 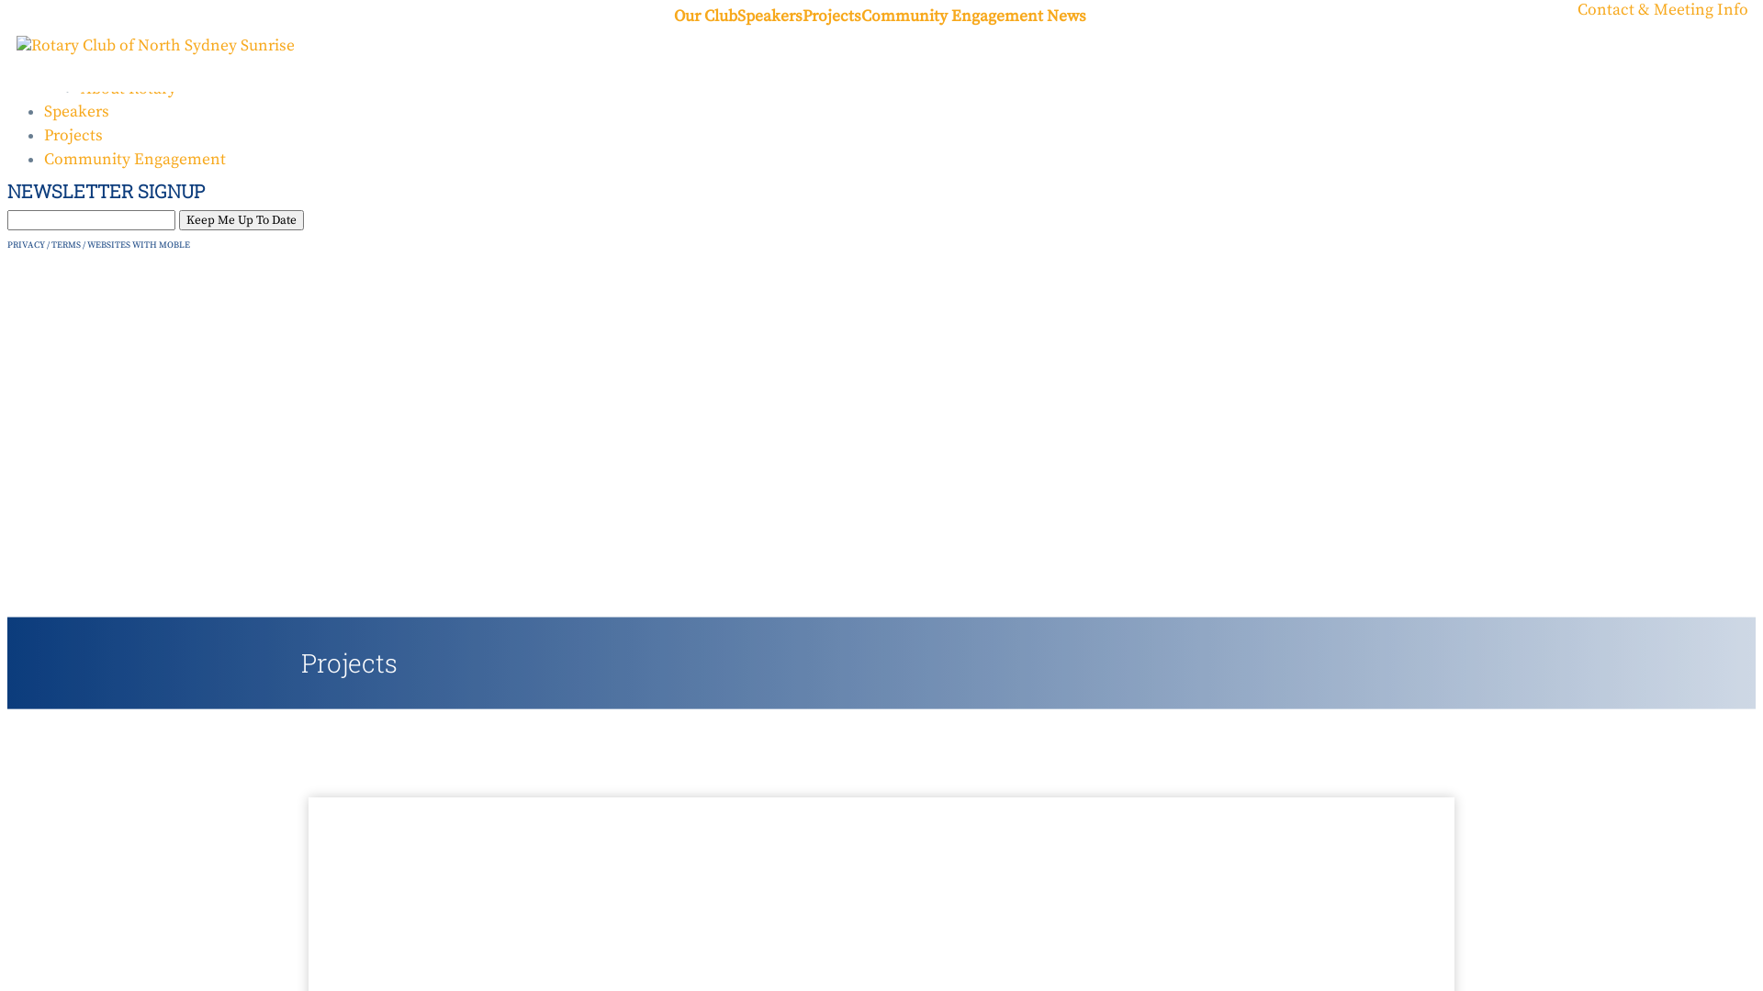 What do you see at coordinates (66, 18) in the screenshot?
I see `Home` at bounding box center [66, 18].